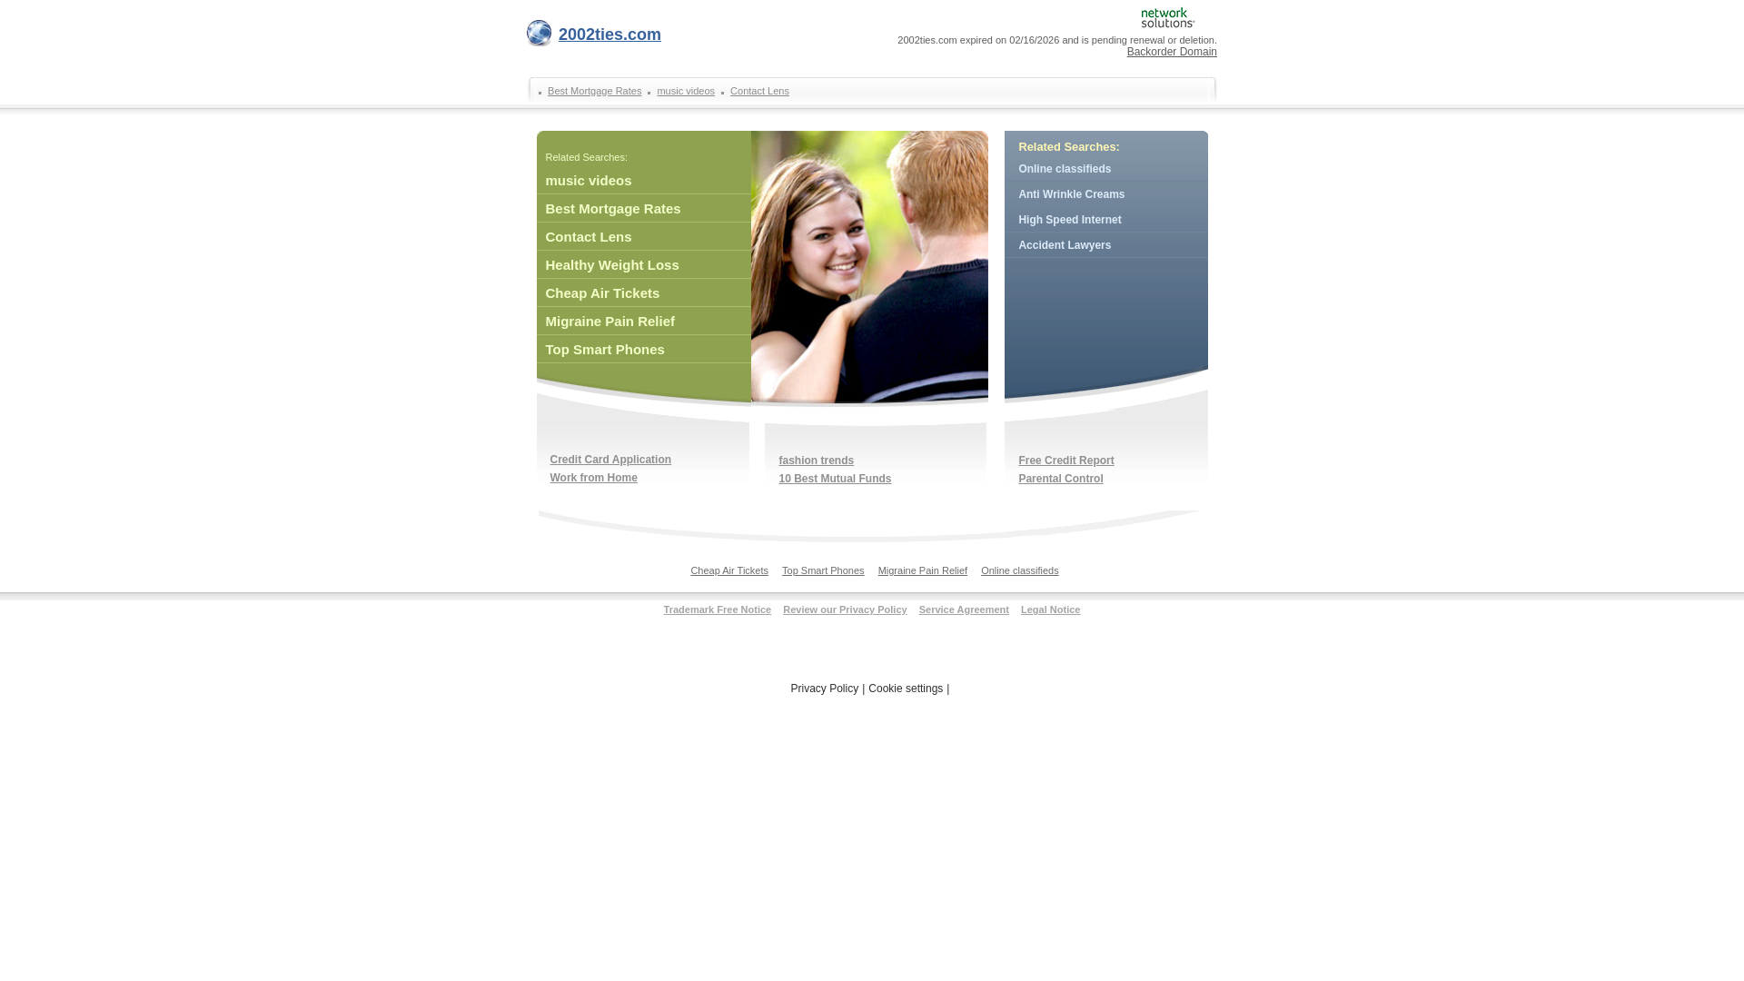  Describe the element at coordinates (1061, 479) in the screenshot. I see `Parental Control` at that location.